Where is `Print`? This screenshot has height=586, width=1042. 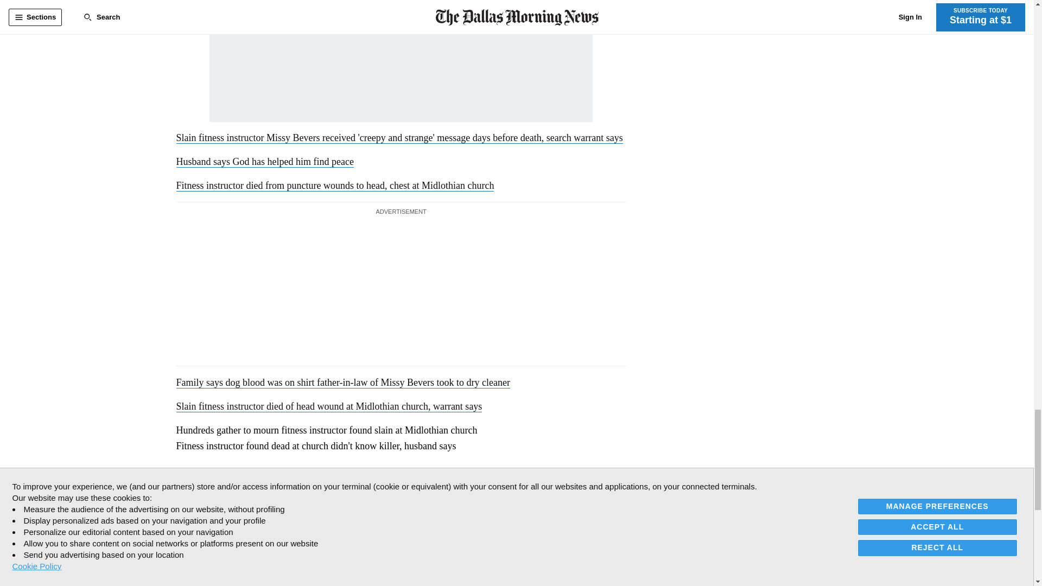
Print is located at coordinates (253, 477).